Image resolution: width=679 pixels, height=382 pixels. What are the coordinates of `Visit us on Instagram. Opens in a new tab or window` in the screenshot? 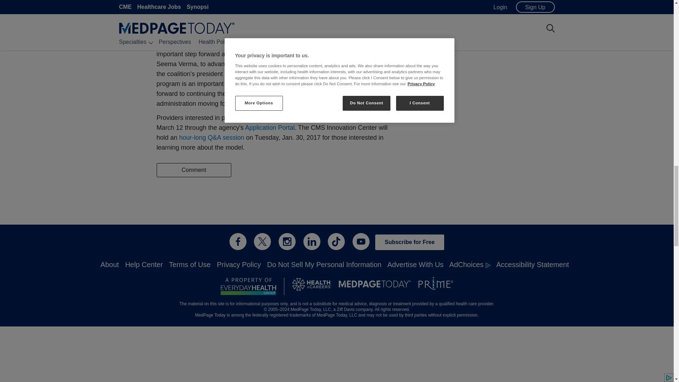 It's located at (287, 241).